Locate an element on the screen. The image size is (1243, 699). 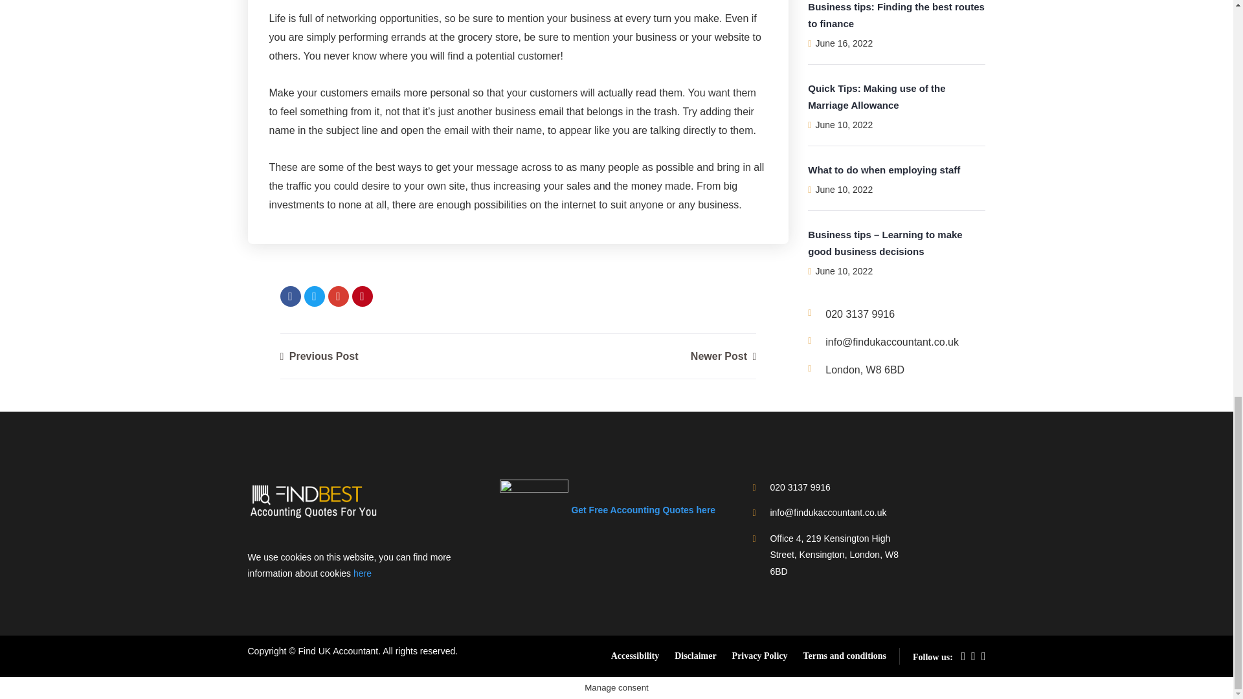
Accessibility is located at coordinates (636, 655).